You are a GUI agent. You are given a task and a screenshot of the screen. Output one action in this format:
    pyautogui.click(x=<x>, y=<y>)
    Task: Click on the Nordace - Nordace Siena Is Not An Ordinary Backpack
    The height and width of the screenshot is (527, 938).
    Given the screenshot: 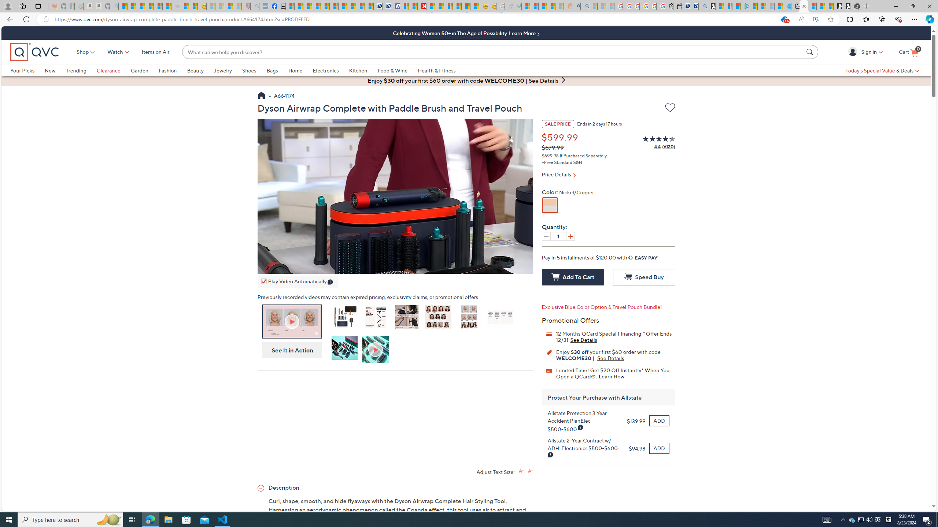 What is the action you would take?
    pyautogui.click(x=854, y=6)
    